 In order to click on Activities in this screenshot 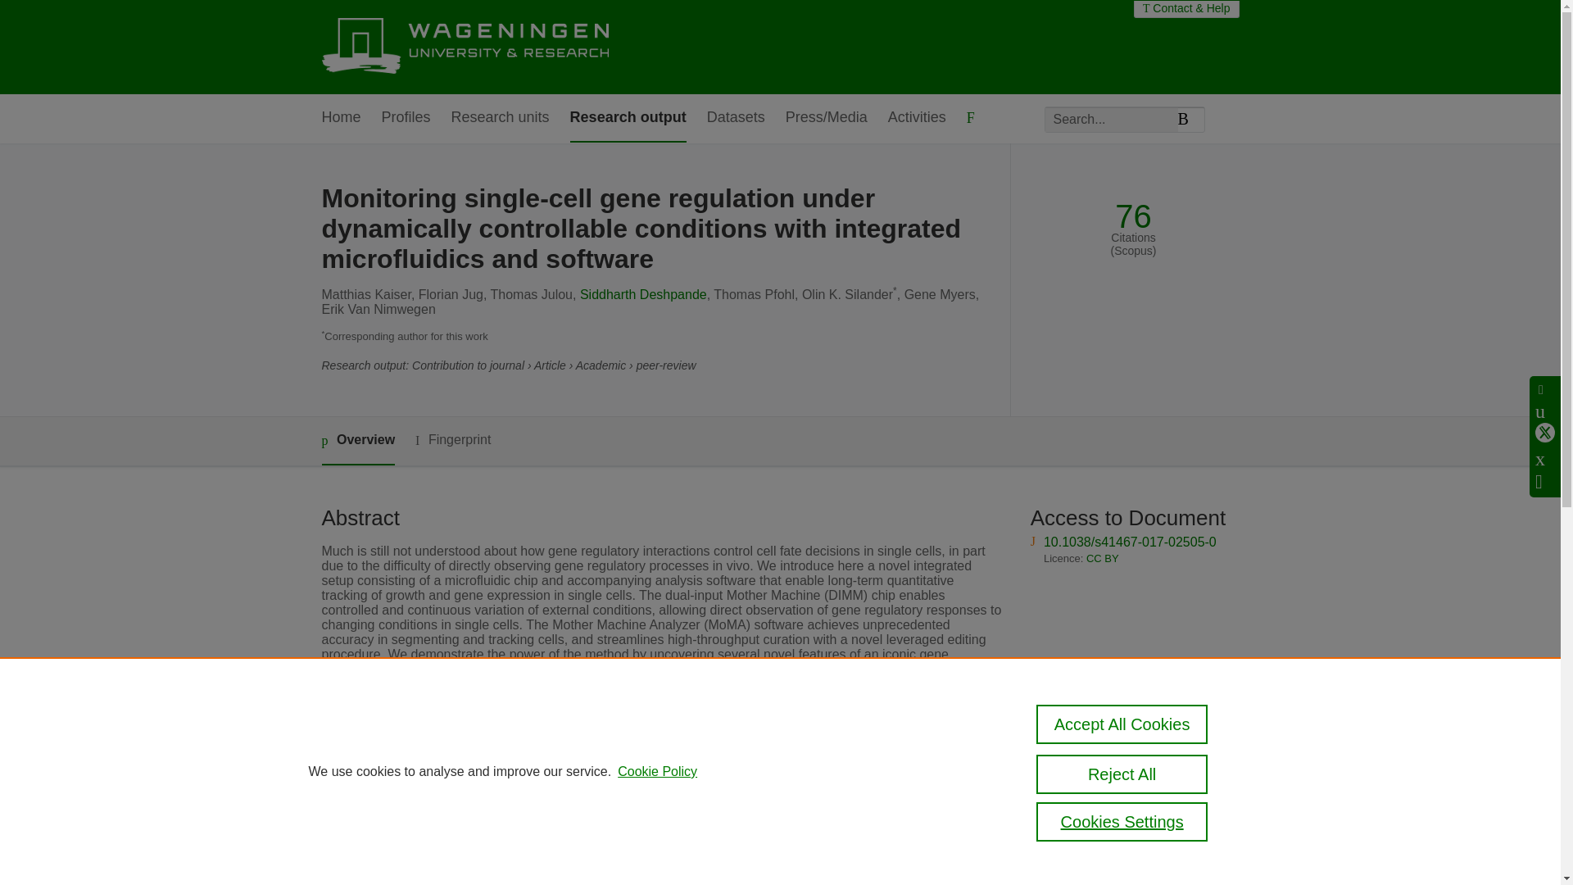, I will do `click(918, 118)`.